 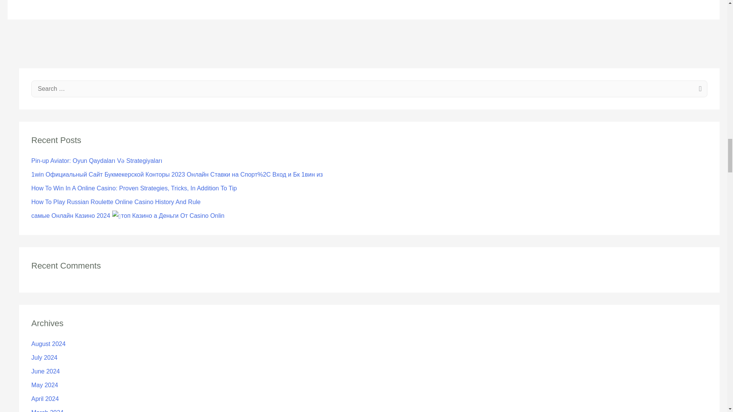 I want to click on June 2024, so click(x=46, y=371).